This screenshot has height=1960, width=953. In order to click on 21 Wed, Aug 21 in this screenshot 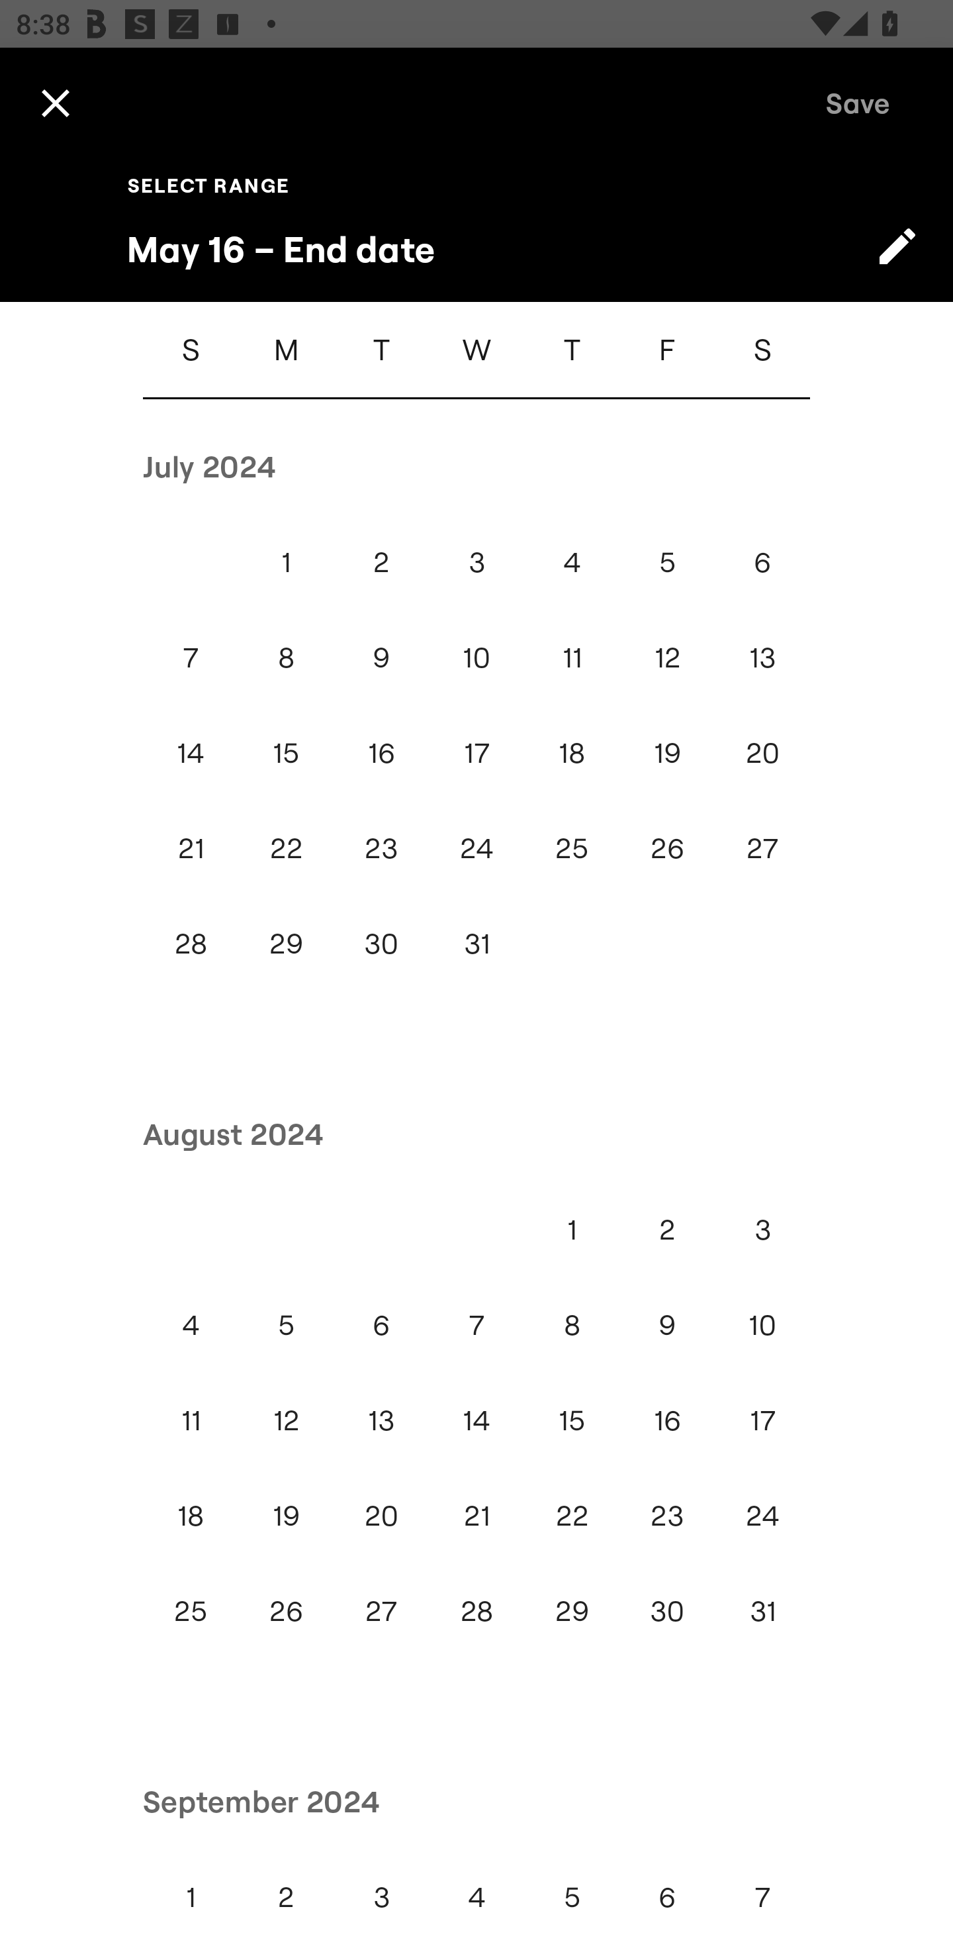, I will do `click(476, 1516)`.